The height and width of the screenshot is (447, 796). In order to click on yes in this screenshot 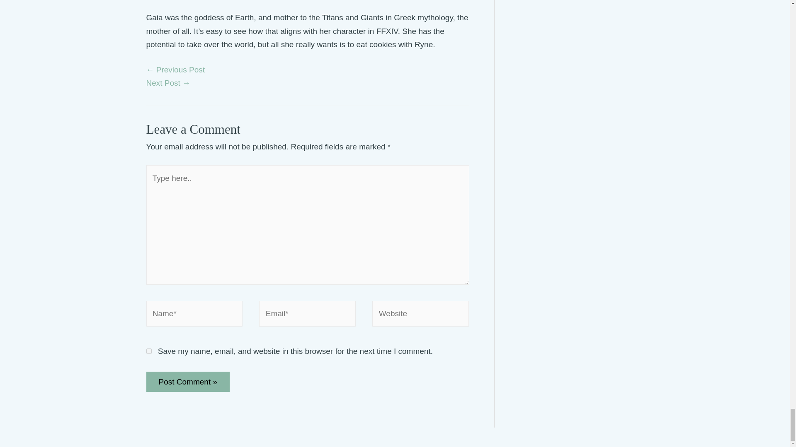, I will do `click(148, 351)`.